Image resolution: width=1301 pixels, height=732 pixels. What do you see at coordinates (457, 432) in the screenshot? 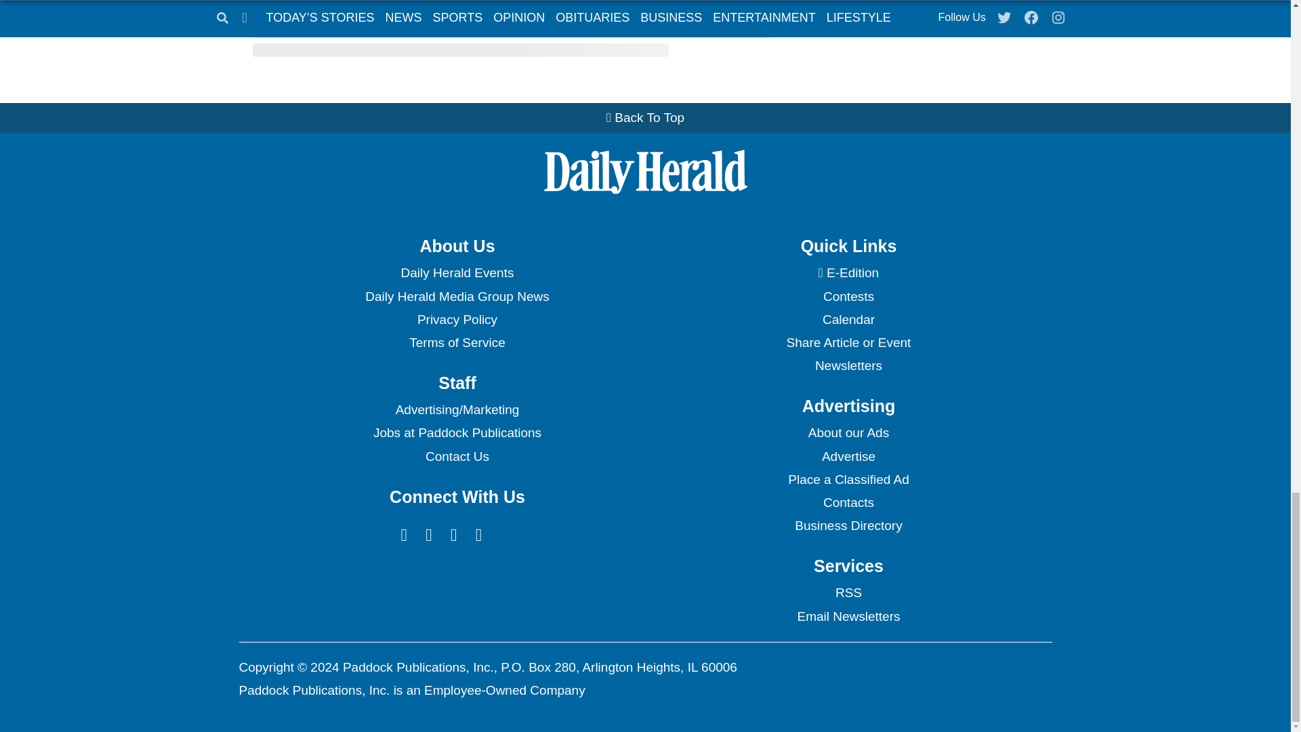
I see `Jobs at Paddock Publications` at bounding box center [457, 432].